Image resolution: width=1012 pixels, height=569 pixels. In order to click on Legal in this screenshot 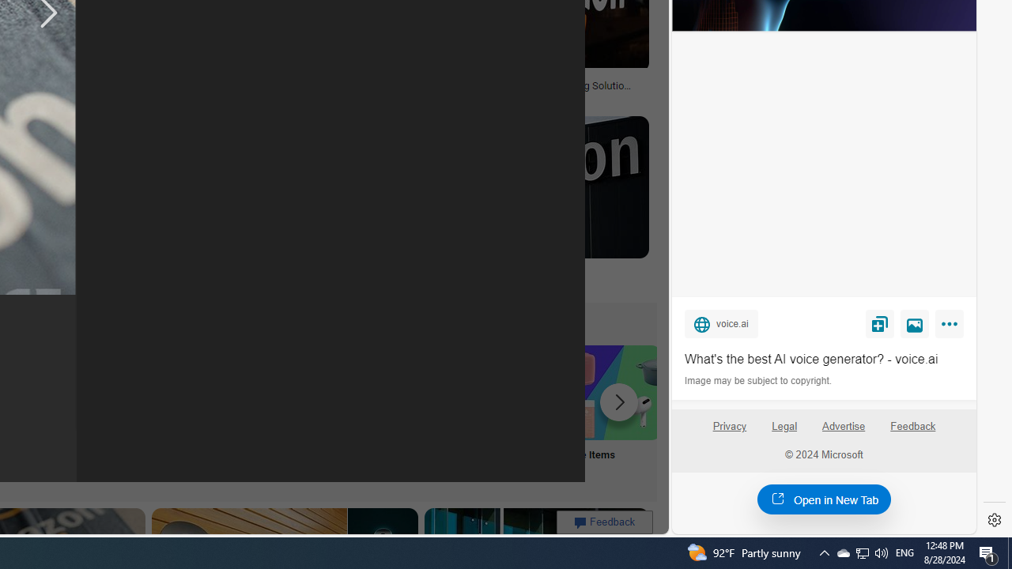, I will do `click(784, 432)`.